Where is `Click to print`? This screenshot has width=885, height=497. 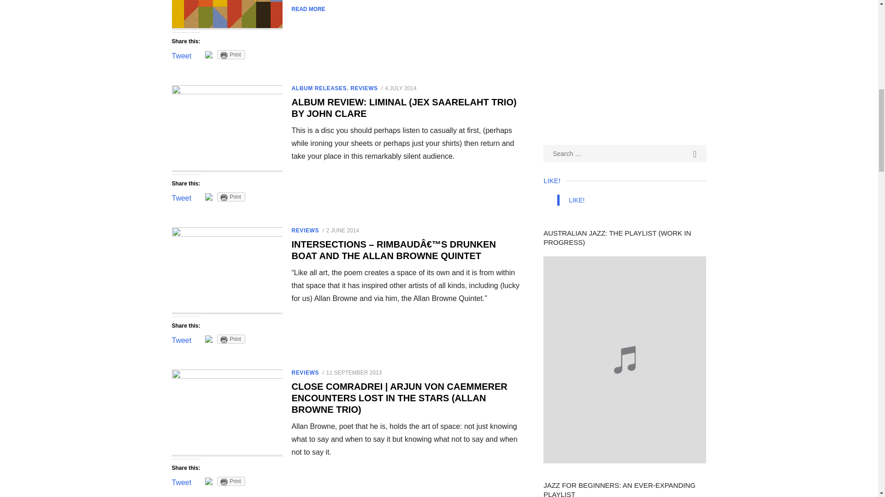 Click to print is located at coordinates (230, 54).